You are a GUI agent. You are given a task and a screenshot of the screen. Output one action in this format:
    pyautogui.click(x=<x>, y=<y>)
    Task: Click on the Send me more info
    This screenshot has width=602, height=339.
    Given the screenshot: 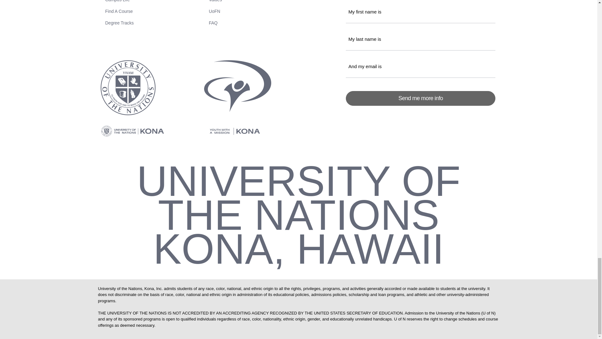 What is the action you would take?
    pyautogui.click(x=420, y=98)
    